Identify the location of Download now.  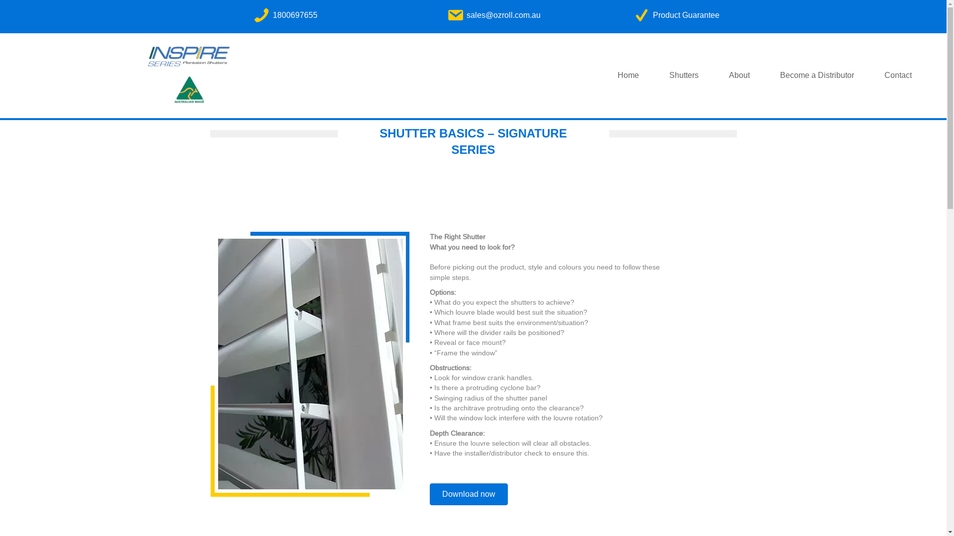
(469, 494).